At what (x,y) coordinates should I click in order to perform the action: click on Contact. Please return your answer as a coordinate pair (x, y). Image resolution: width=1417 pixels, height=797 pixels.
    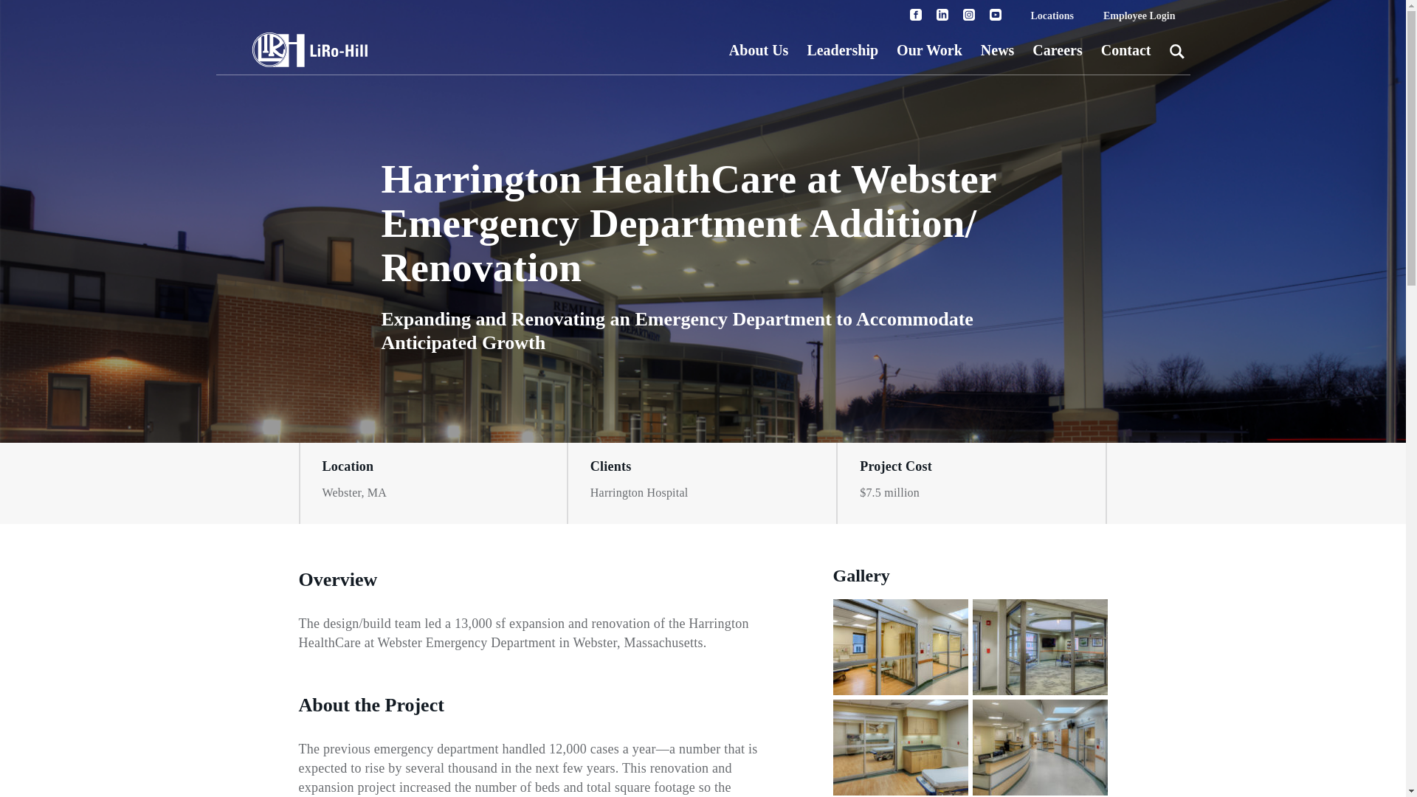
    Looking at the image, I should click on (1125, 49).